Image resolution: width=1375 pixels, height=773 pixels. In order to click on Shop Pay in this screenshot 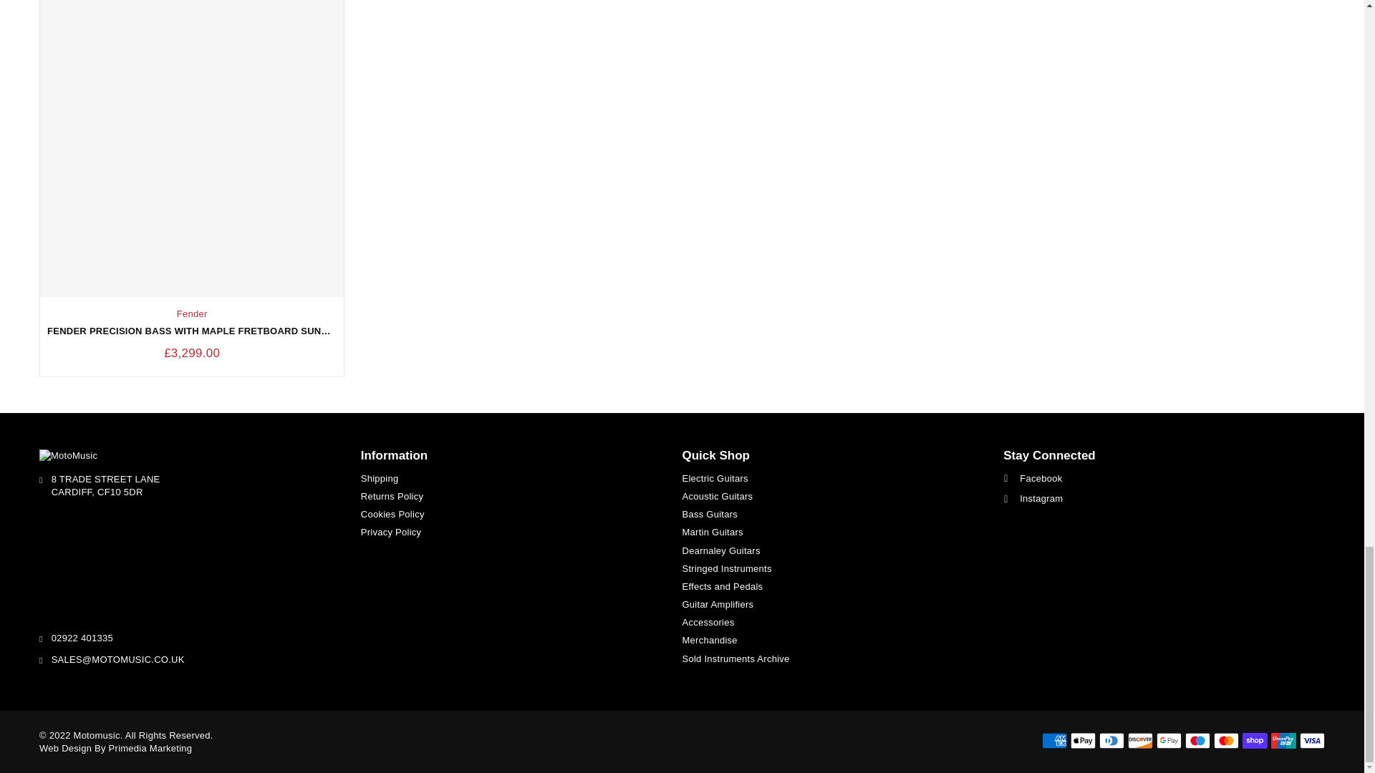, I will do `click(1255, 740)`.